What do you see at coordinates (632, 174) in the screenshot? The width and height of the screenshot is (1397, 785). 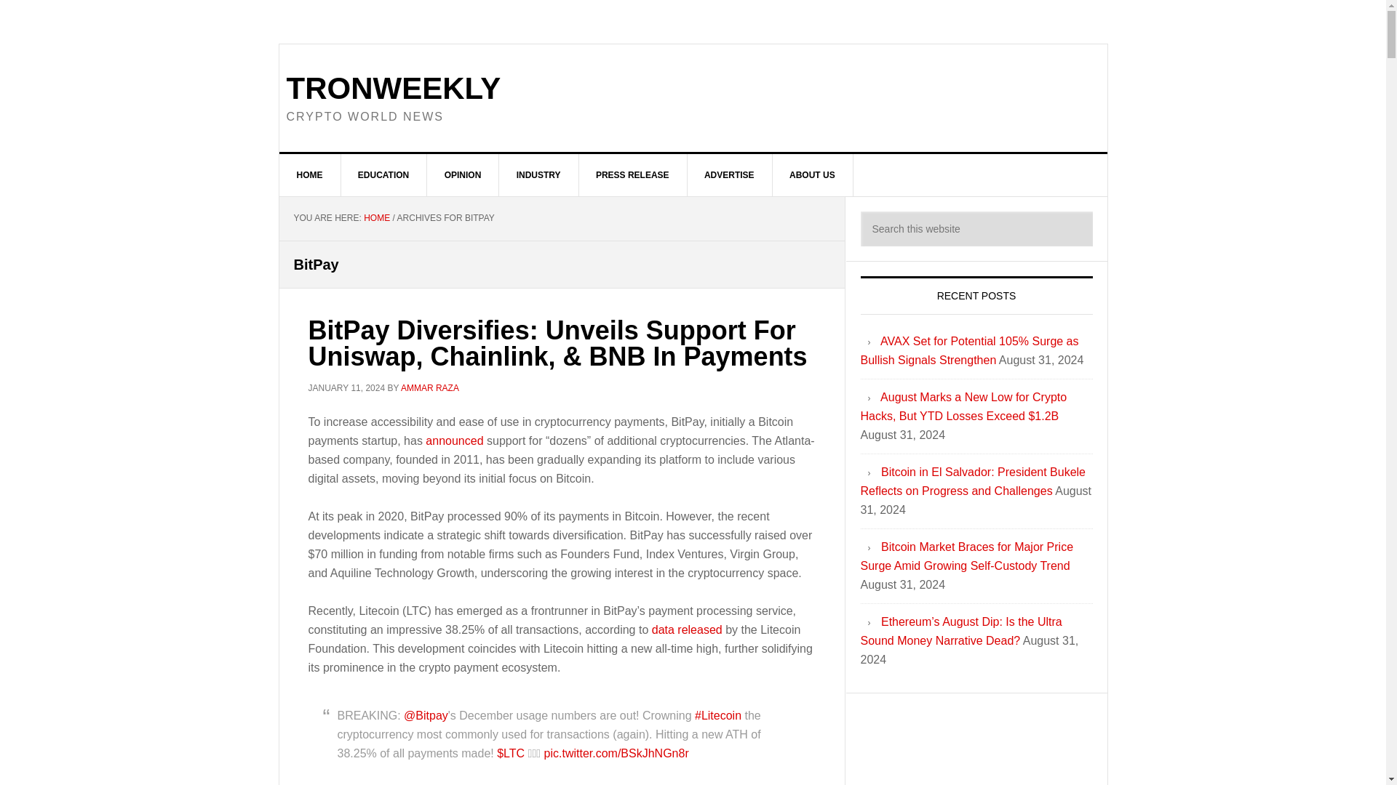 I see `PRESS RELEASE` at bounding box center [632, 174].